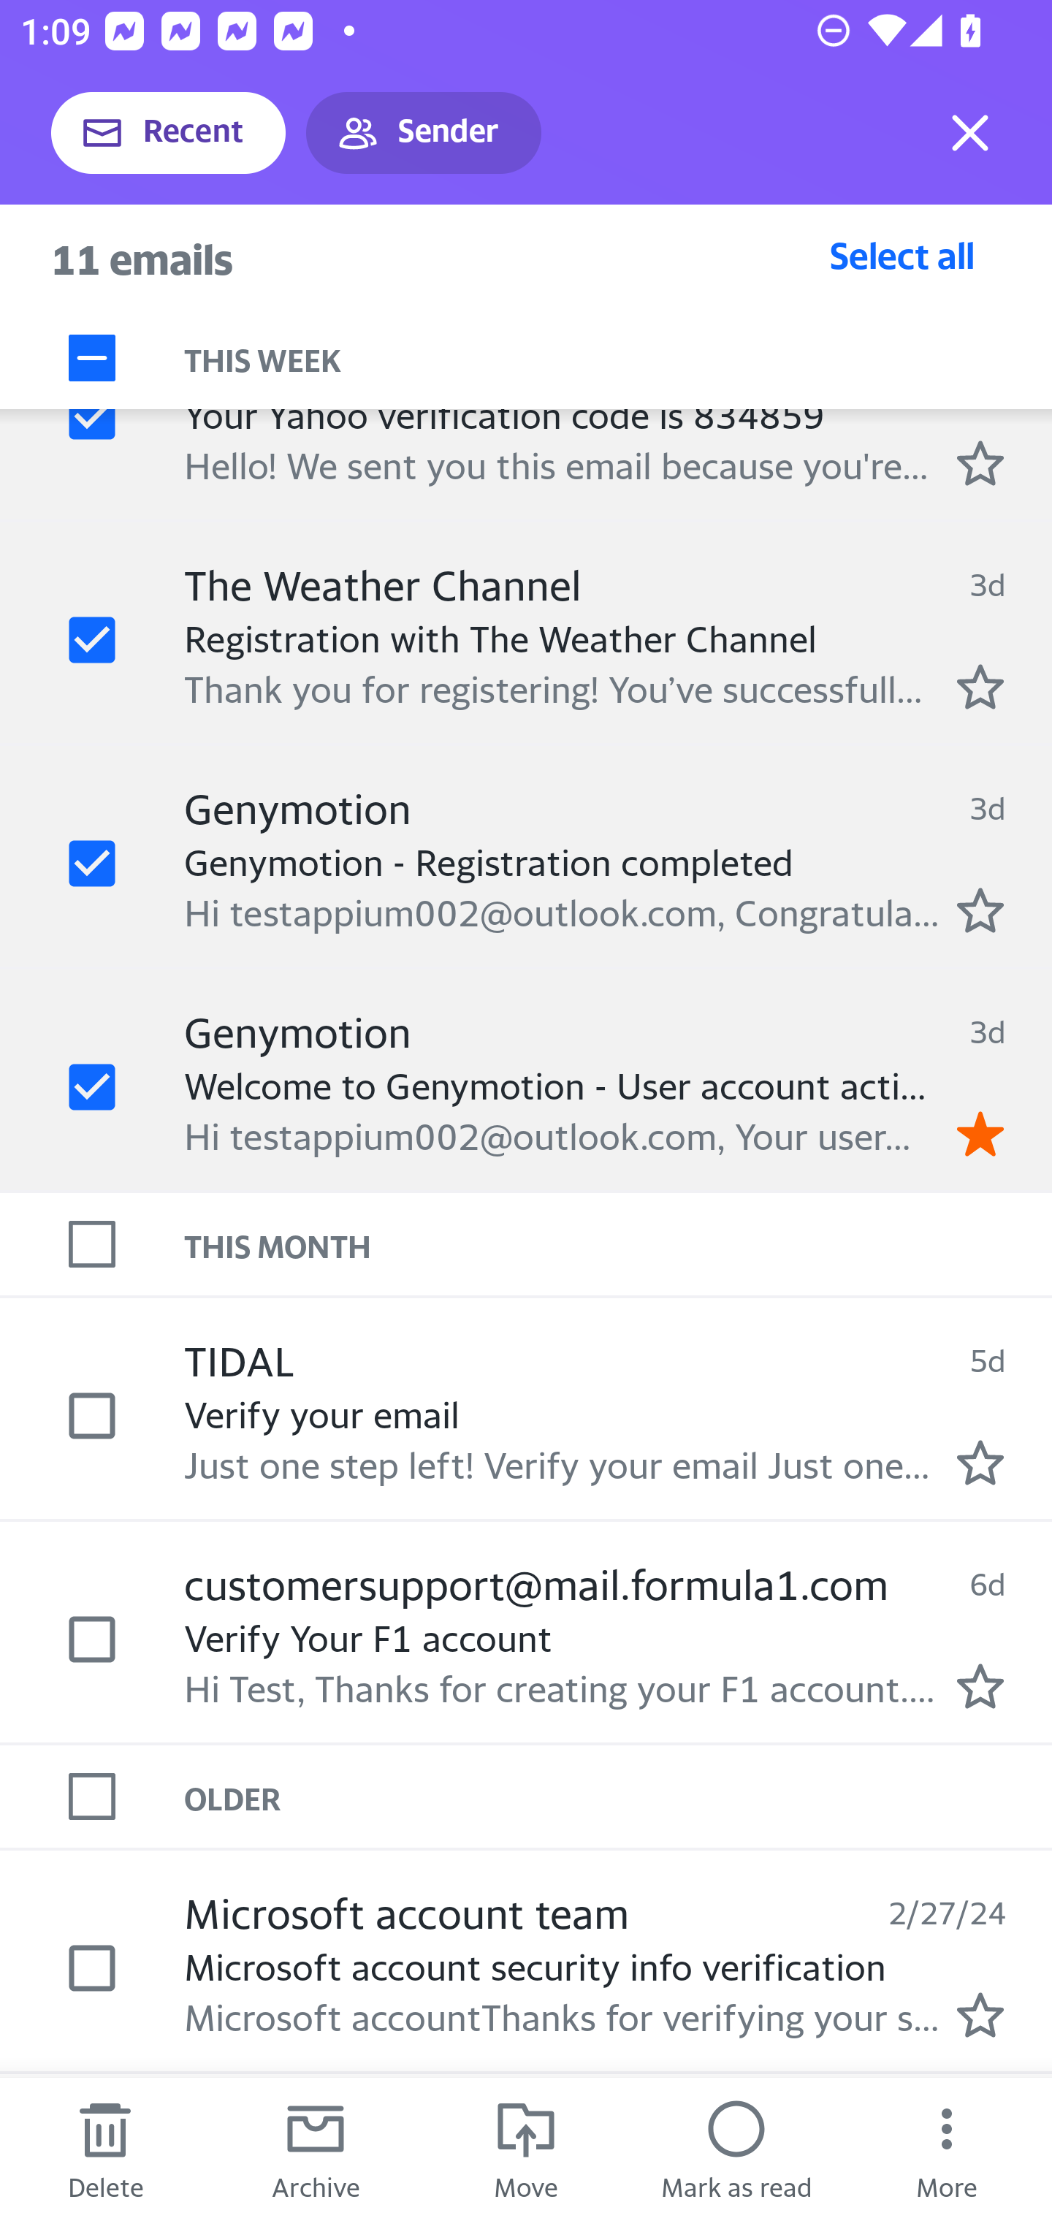  I want to click on Archive, so click(316, 2149).